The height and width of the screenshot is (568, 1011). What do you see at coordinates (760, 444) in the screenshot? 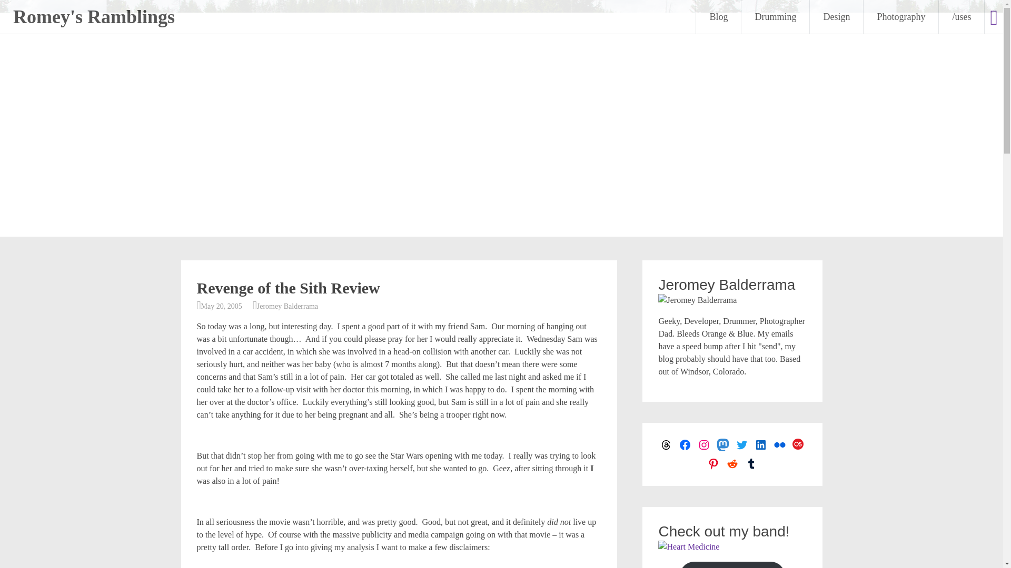
I see `LinkedIn` at bounding box center [760, 444].